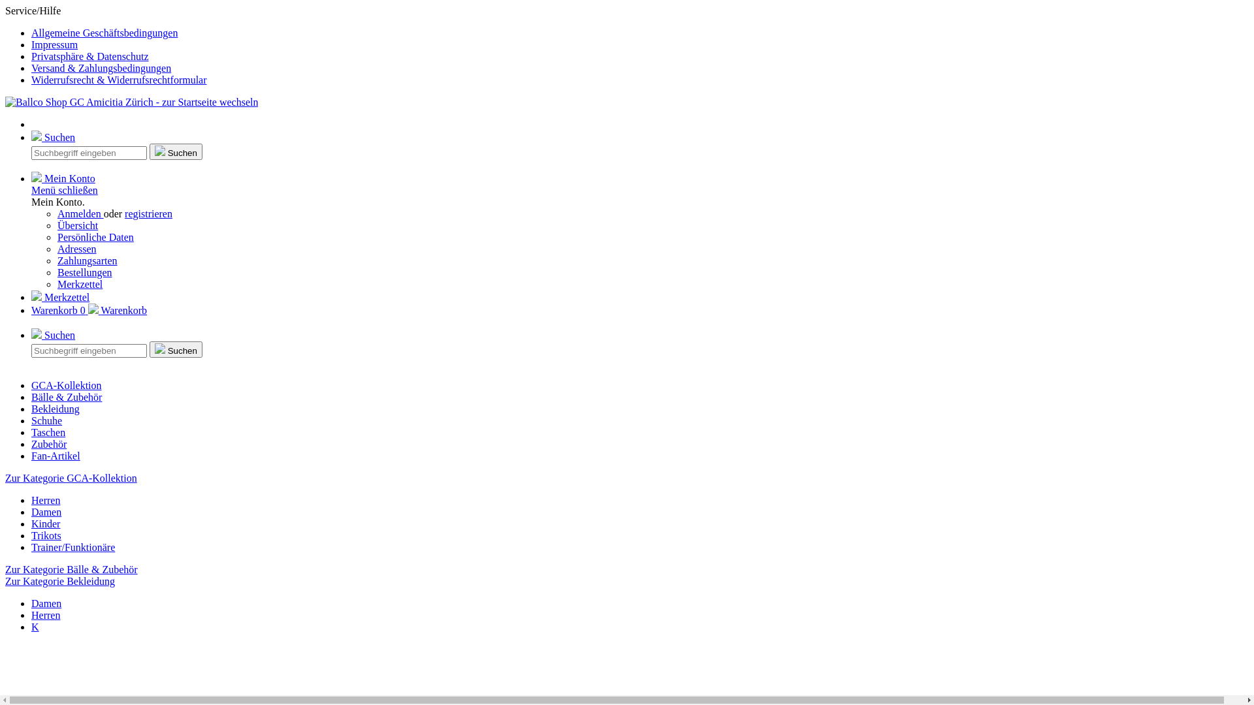 This screenshot has height=705, width=1254. Describe the element at coordinates (119, 80) in the screenshot. I see `Widerrufsrecht & Widerrufsrechtformular` at that location.